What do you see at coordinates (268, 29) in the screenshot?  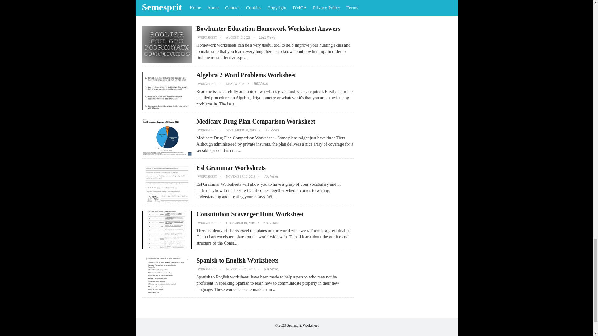 I see `Bowhunter Education Homework Worksheet Answers` at bounding box center [268, 29].